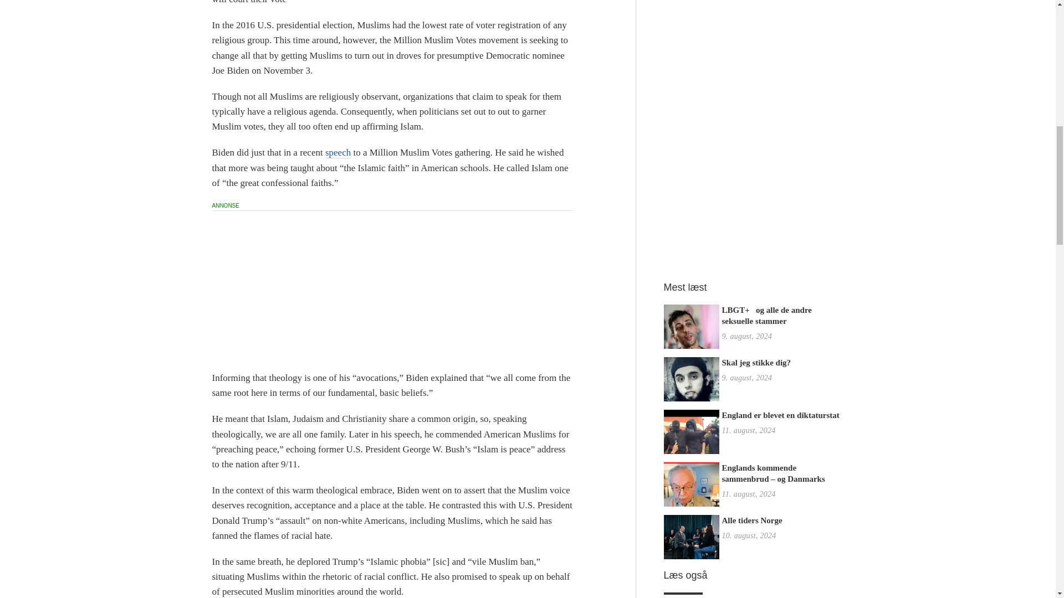 The height and width of the screenshot is (598, 1064). What do you see at coordinates (780, 415) in the screenshot?
I see `England er blevet en diktaturstat` at bounding box center [780, 415].